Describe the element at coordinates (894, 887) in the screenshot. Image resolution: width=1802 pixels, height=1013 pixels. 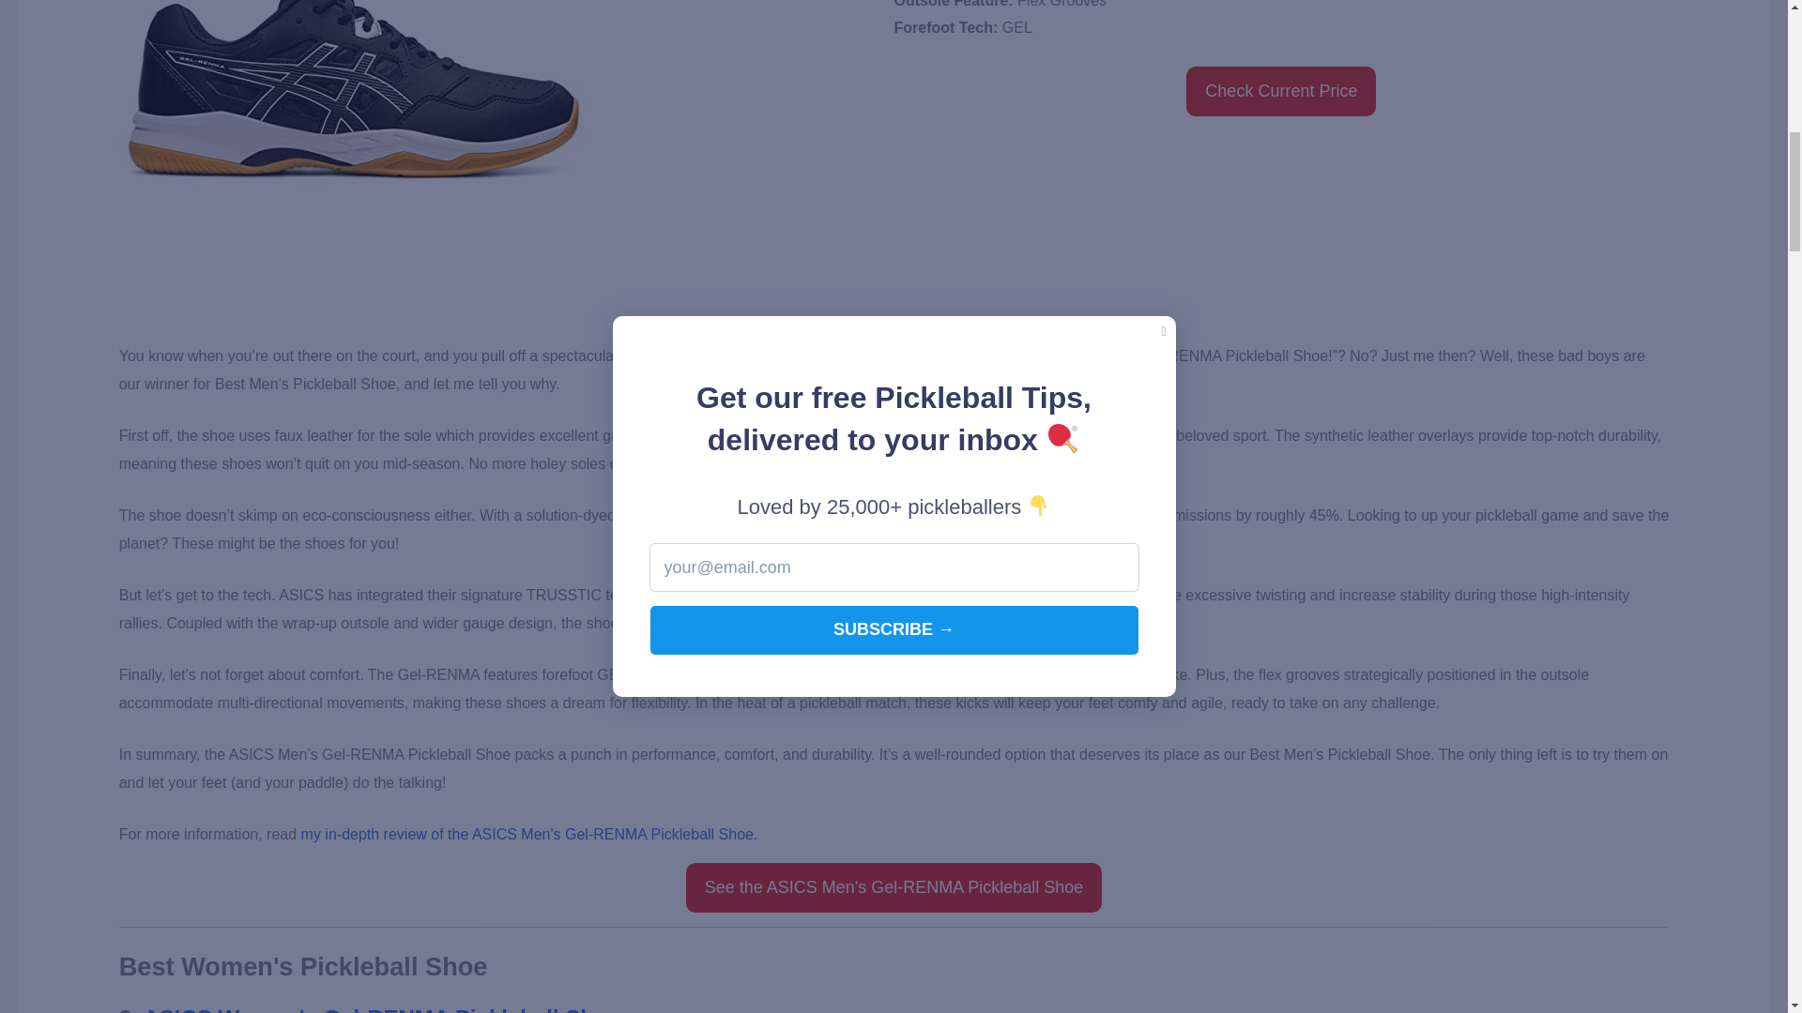
I see `See the ASICS Men's Gel-RENMA Pickleball Shoe` at that location.